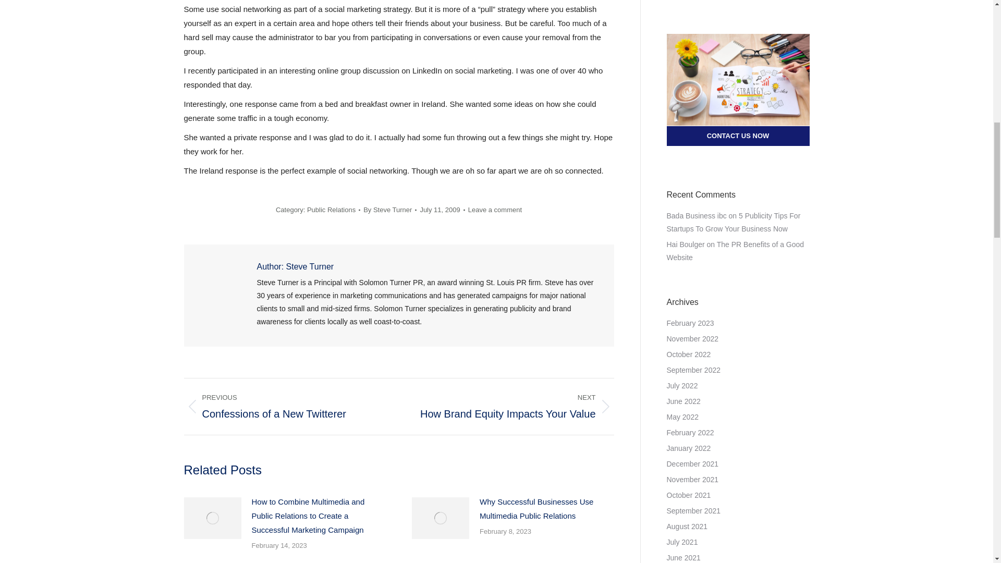 This screenshot has height=563, width=1001. I want to click on Why Successful Businesses Use Multimedia Public Relations, so click(514, 406).